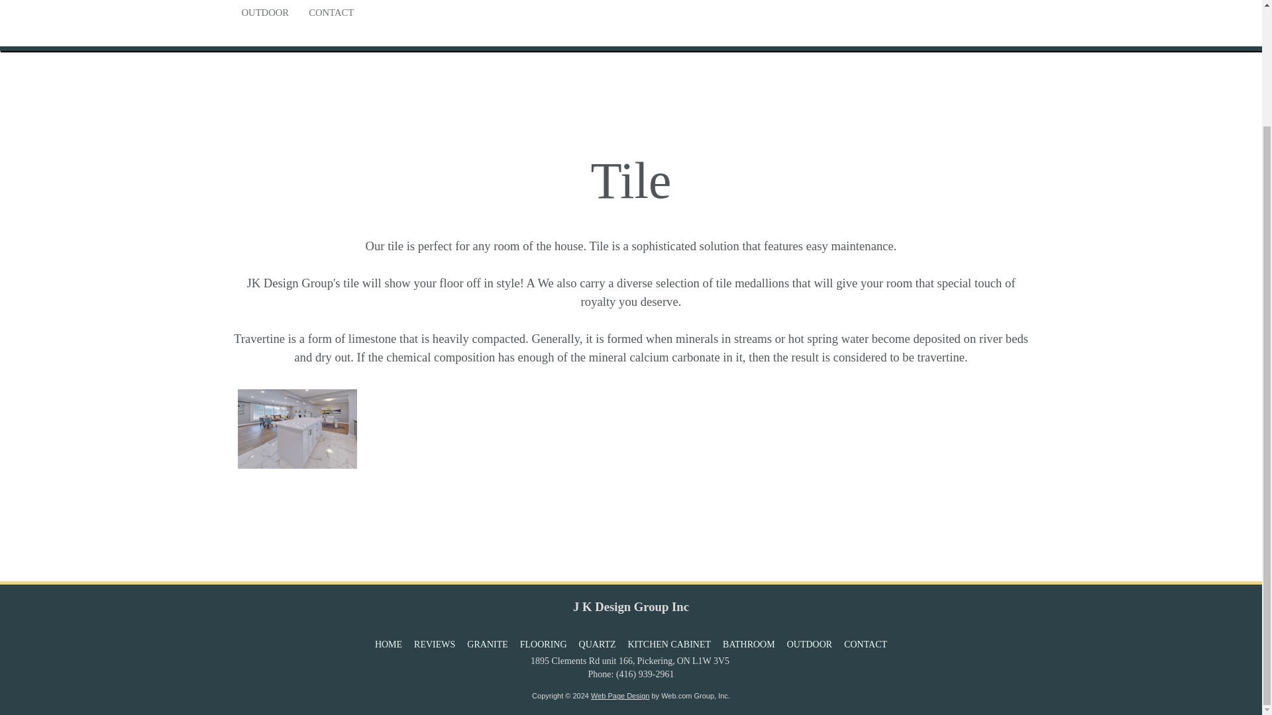  I want to click on QUARTZ, so click(597, 645).